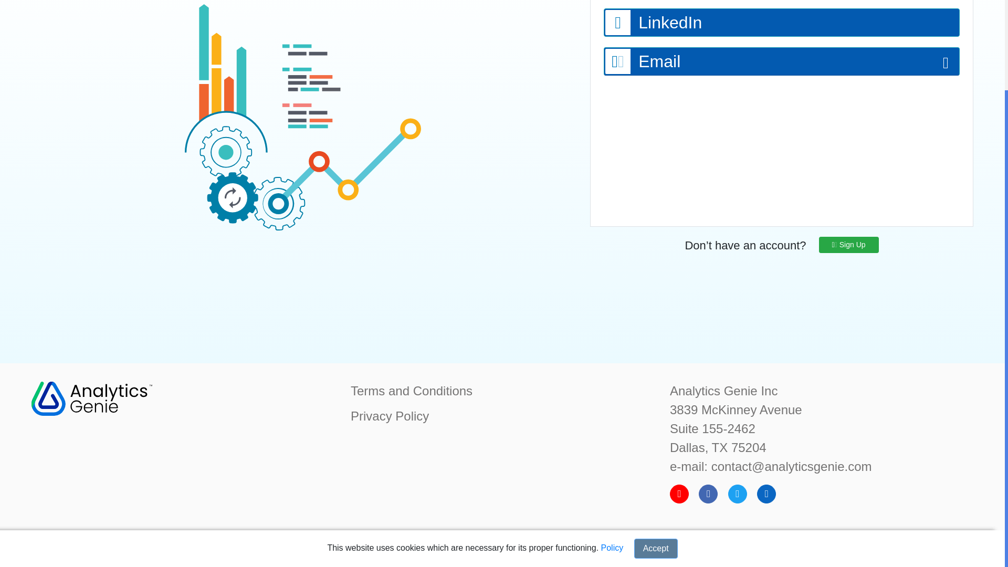 Image resolution: width=1008 pixels, height=567 pixels. I want to click on LinkedIn, so click(781, 23).